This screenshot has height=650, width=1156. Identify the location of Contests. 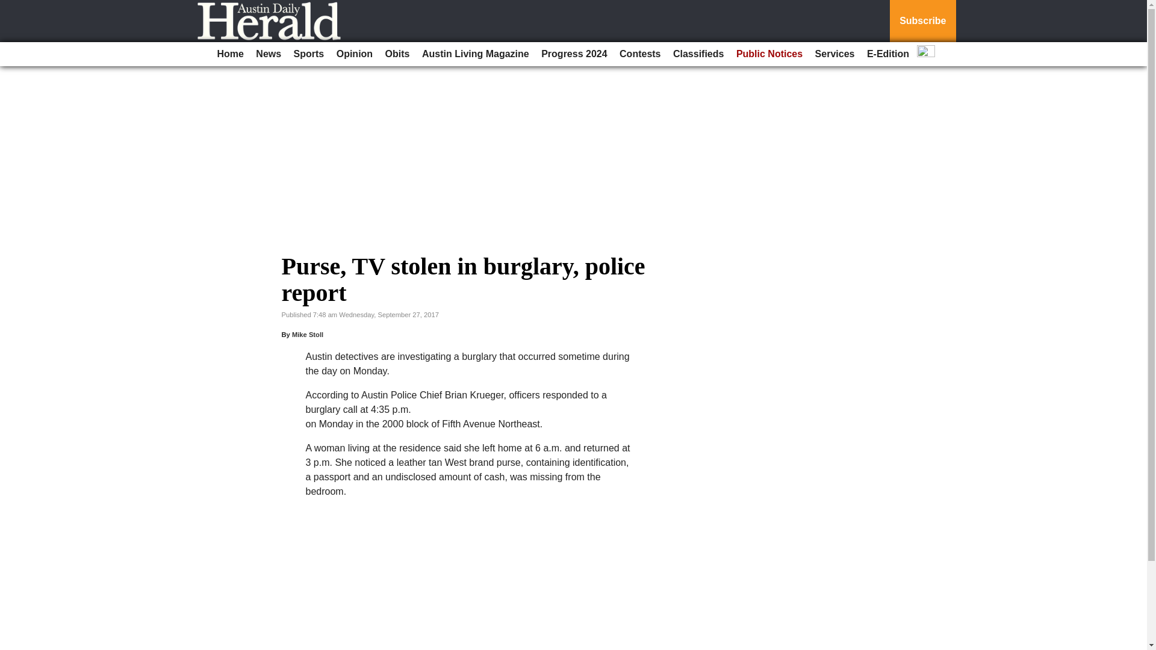
(640, 54).